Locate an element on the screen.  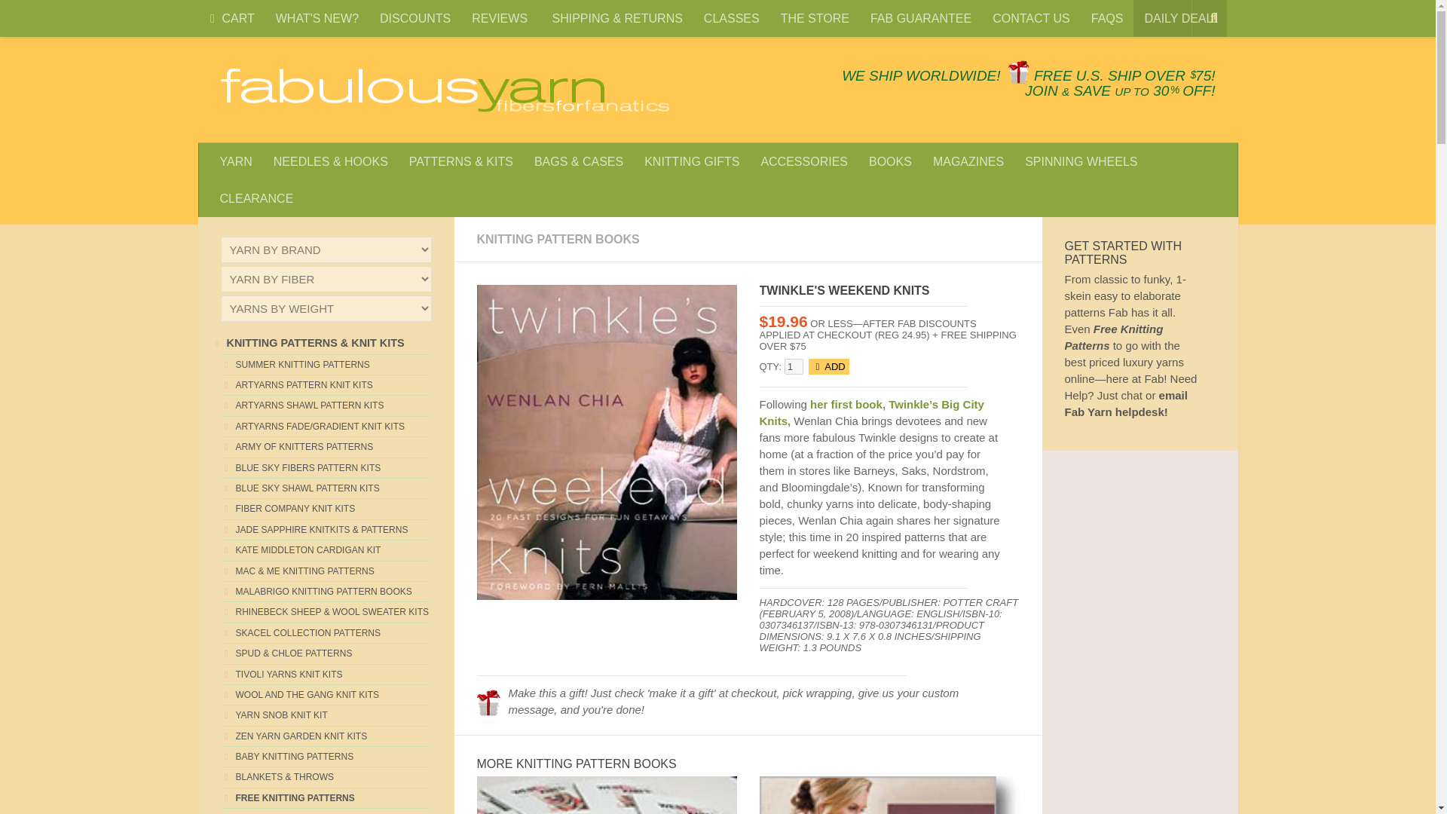
CLASSES is located at coordinates (731, 18).